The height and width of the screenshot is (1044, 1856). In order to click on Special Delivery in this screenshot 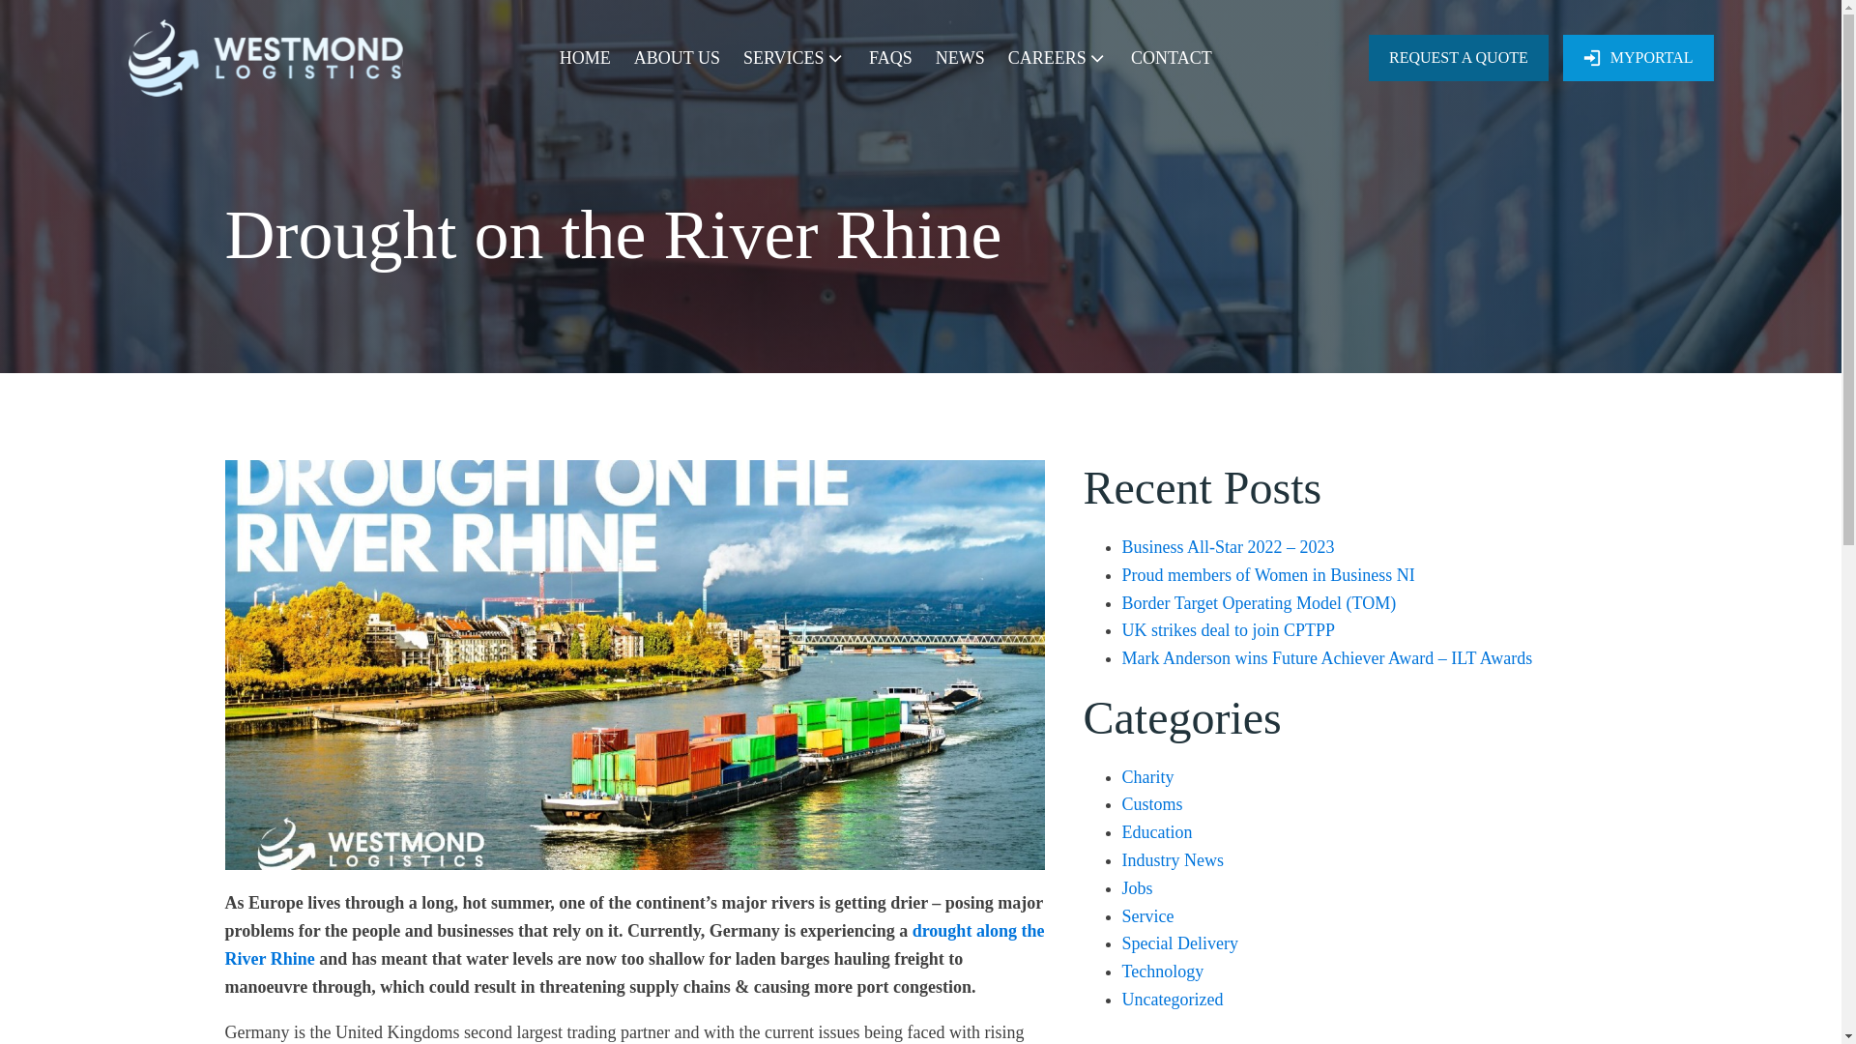, I will do `click(1179, 943)`.